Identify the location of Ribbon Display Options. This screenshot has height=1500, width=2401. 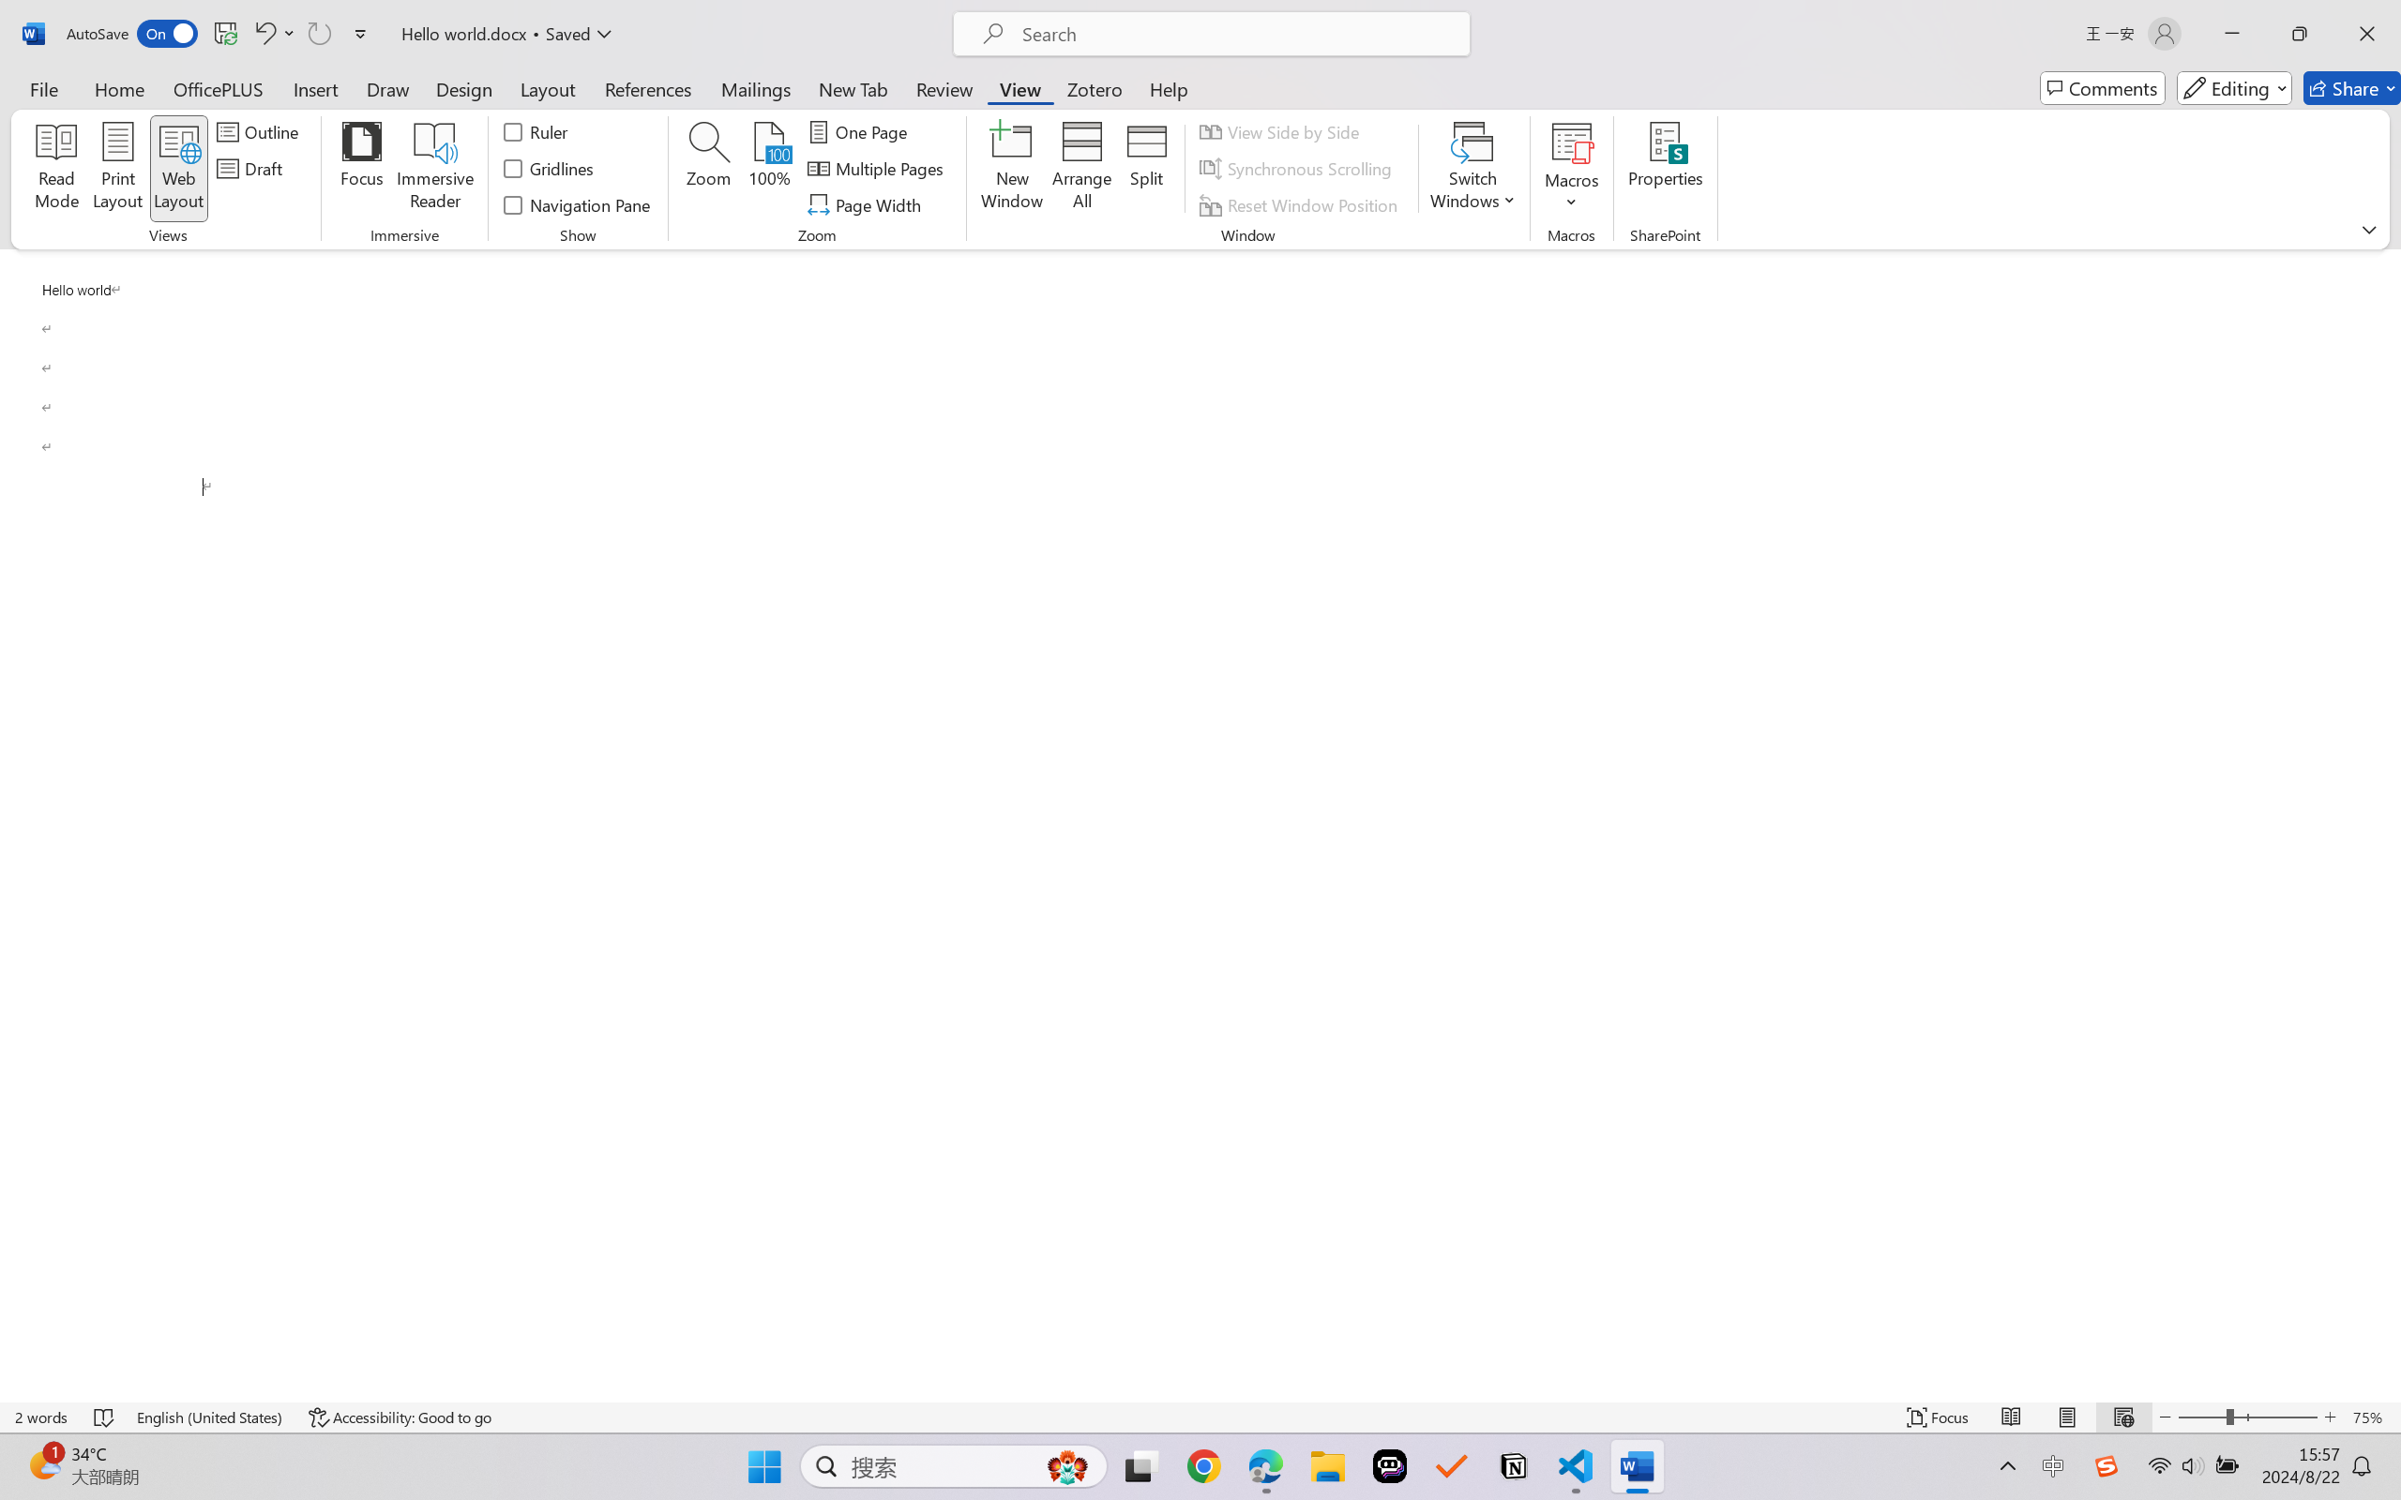
(2369, 229).